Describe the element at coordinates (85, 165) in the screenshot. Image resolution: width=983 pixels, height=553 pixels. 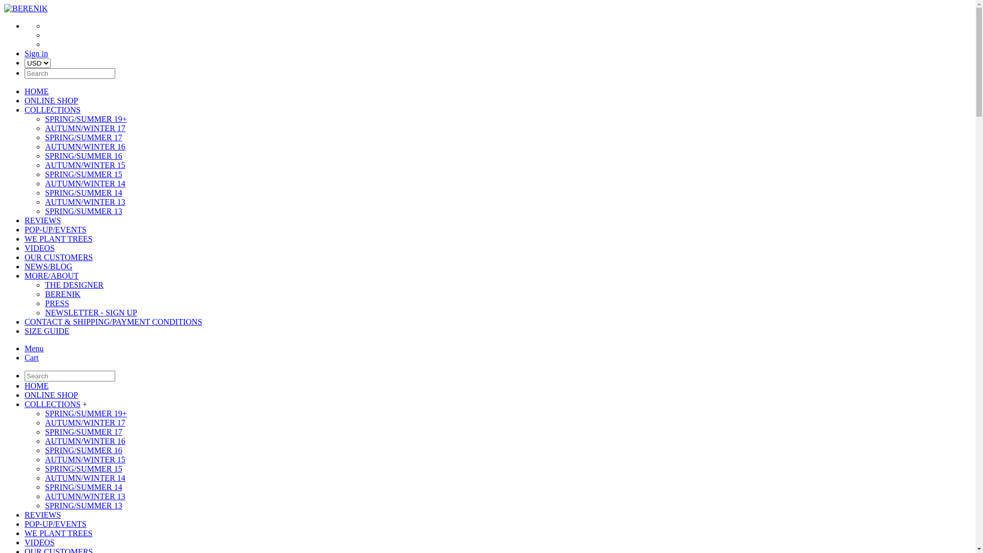
I see `AUTUMN/WINTER 15` at that location.